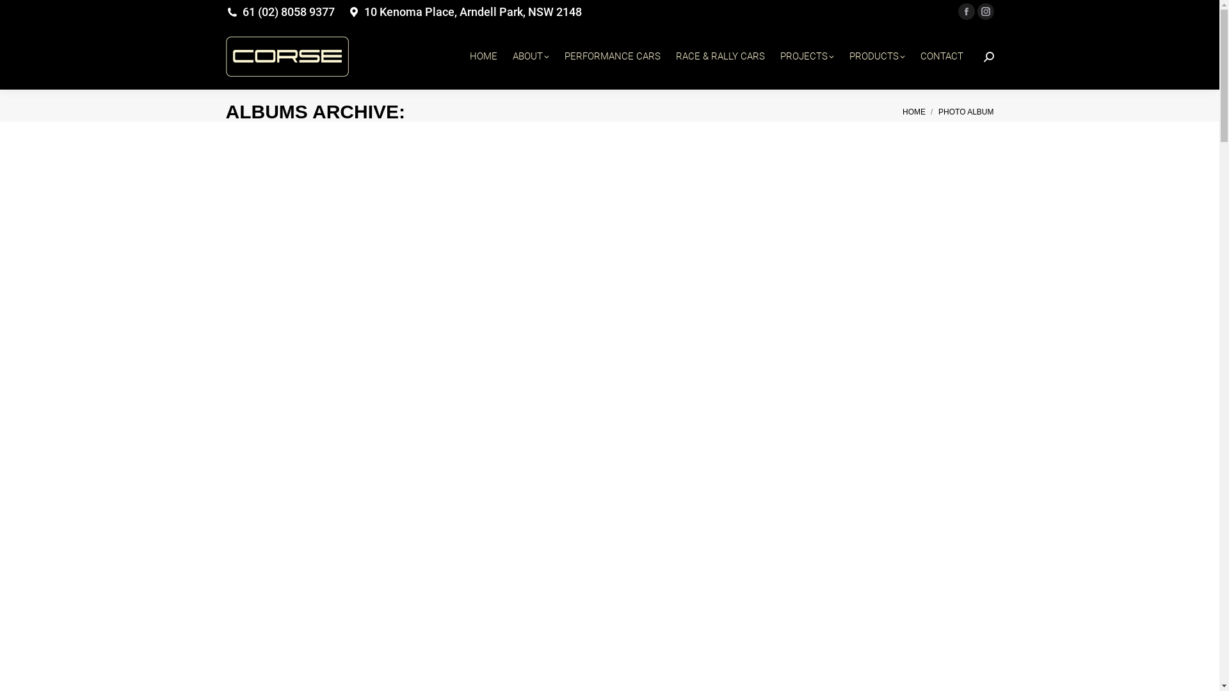  What do you see at coordinates (985, 12) in the screenshot?
I see `Instagram page opens in new window` at bounding box center [985, 12].